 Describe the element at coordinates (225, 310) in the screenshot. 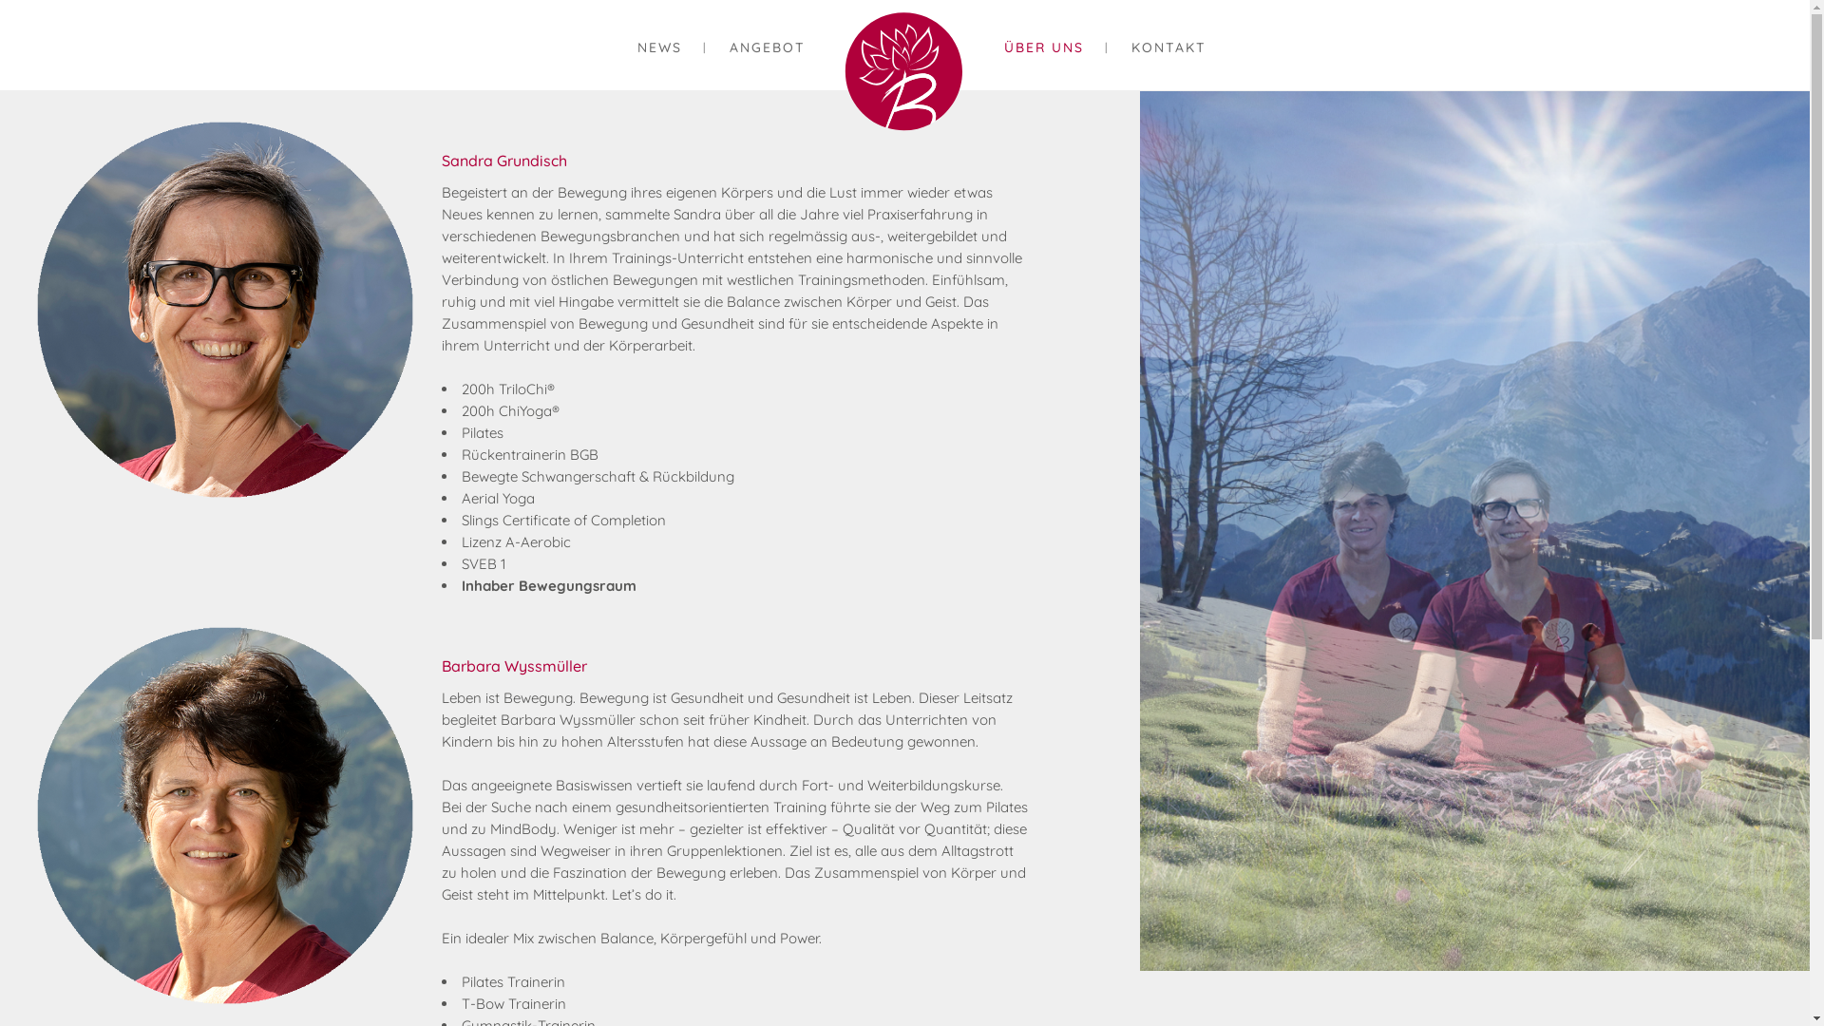

I see `BR_sandra` at that location.